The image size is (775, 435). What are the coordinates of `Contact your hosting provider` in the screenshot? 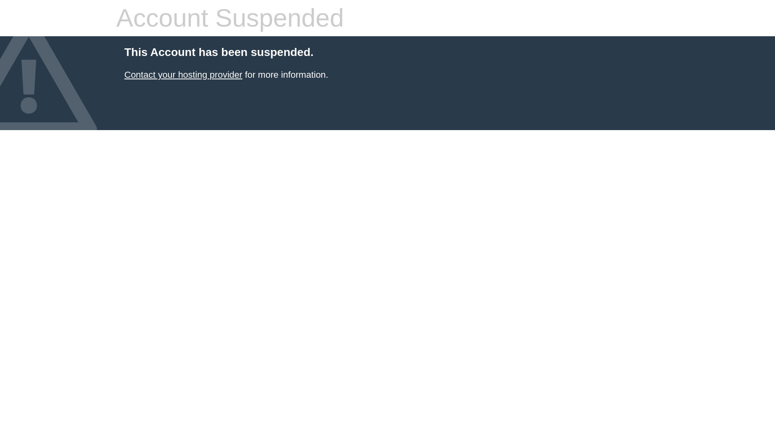 It's located at (183, 74).